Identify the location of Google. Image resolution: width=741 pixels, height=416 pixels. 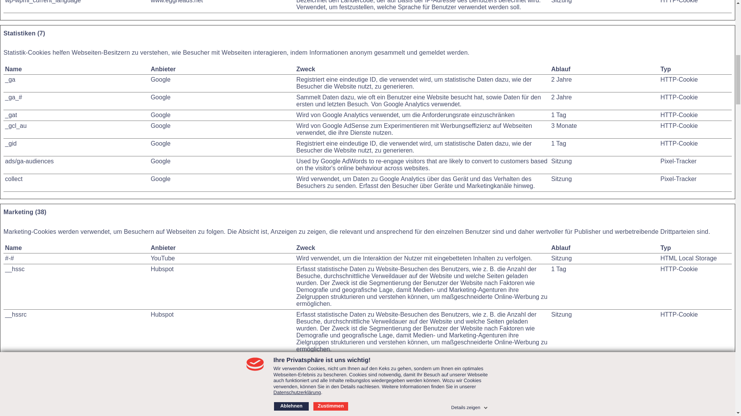
(160, 143).